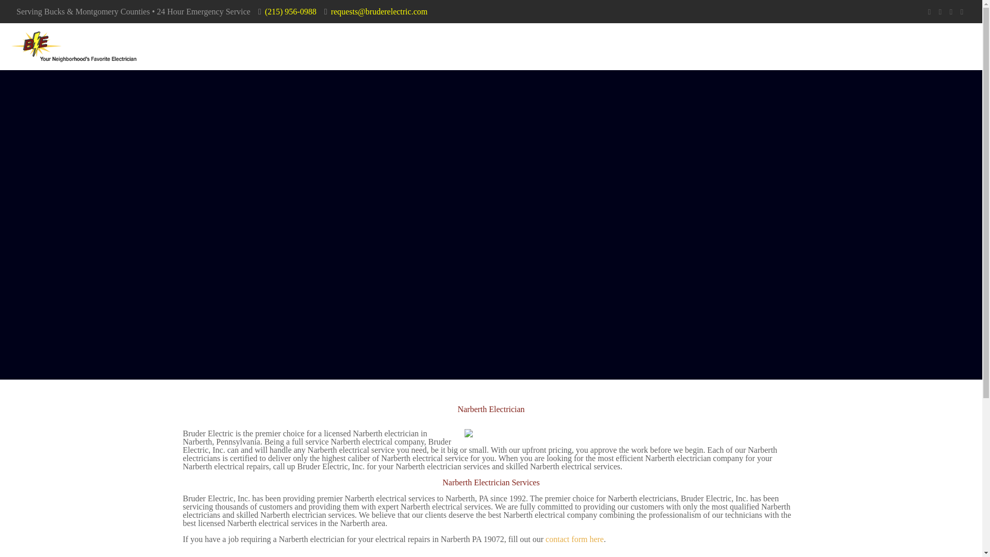 Image resolution: width=990 pixels, height=557 pixels. Describe the element at coordinates (73, 46) in the screenshot. I see `Bruder Electric` at that location.